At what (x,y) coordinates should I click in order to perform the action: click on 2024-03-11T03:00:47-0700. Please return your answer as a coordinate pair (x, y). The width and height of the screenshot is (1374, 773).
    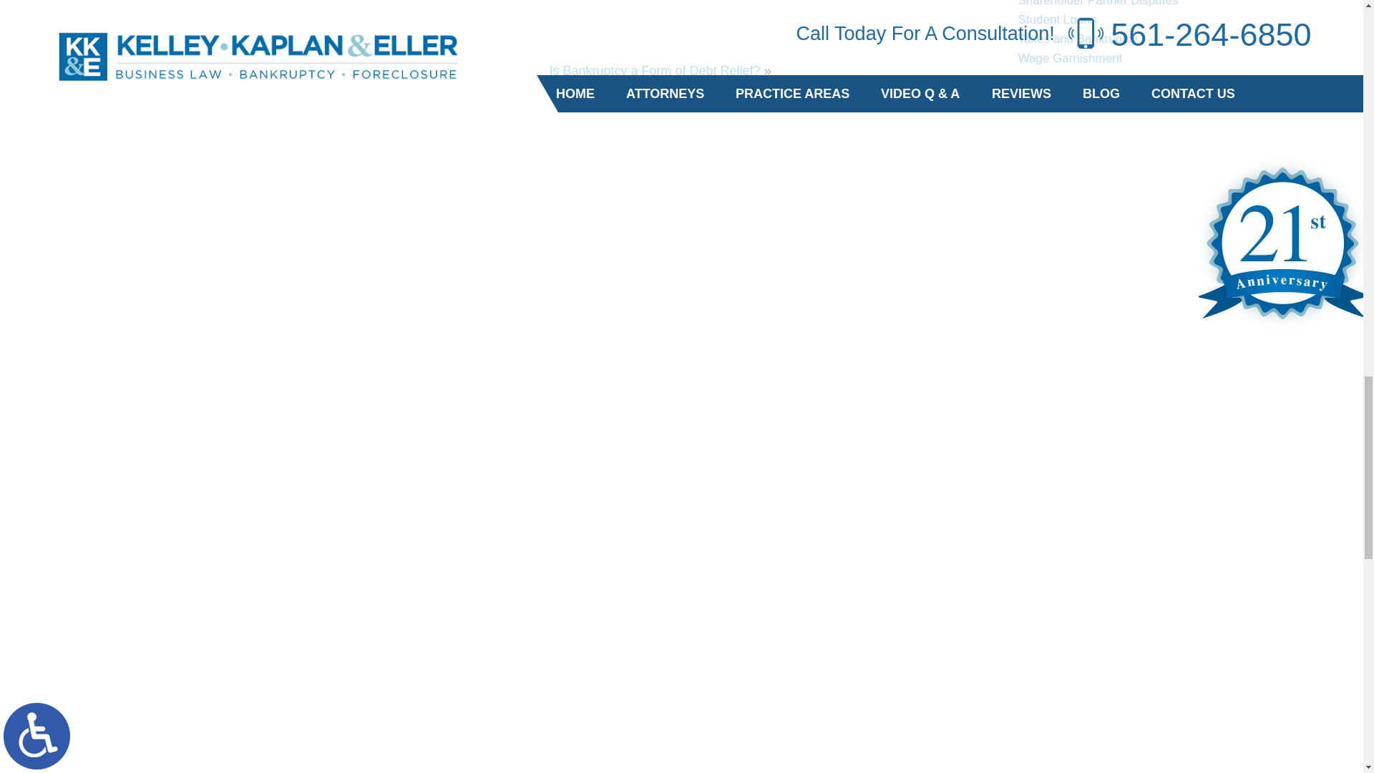
    Looking at the image, I should click on (339, 40).